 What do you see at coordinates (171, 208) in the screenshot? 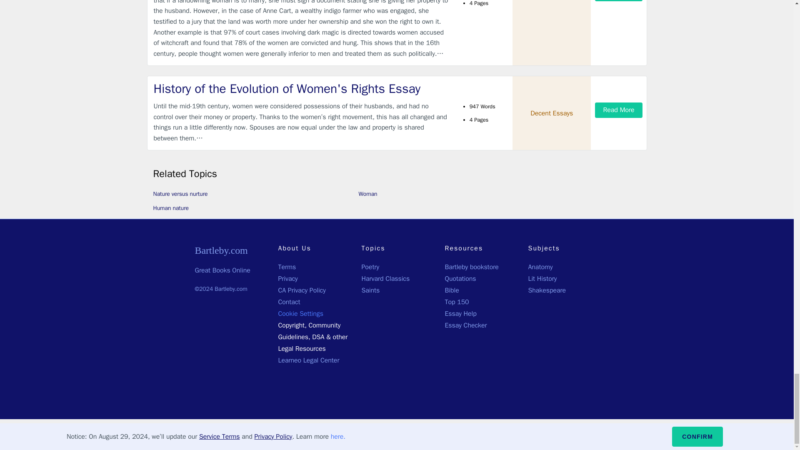
I see `Human nature` at bounding box center [171, 208].